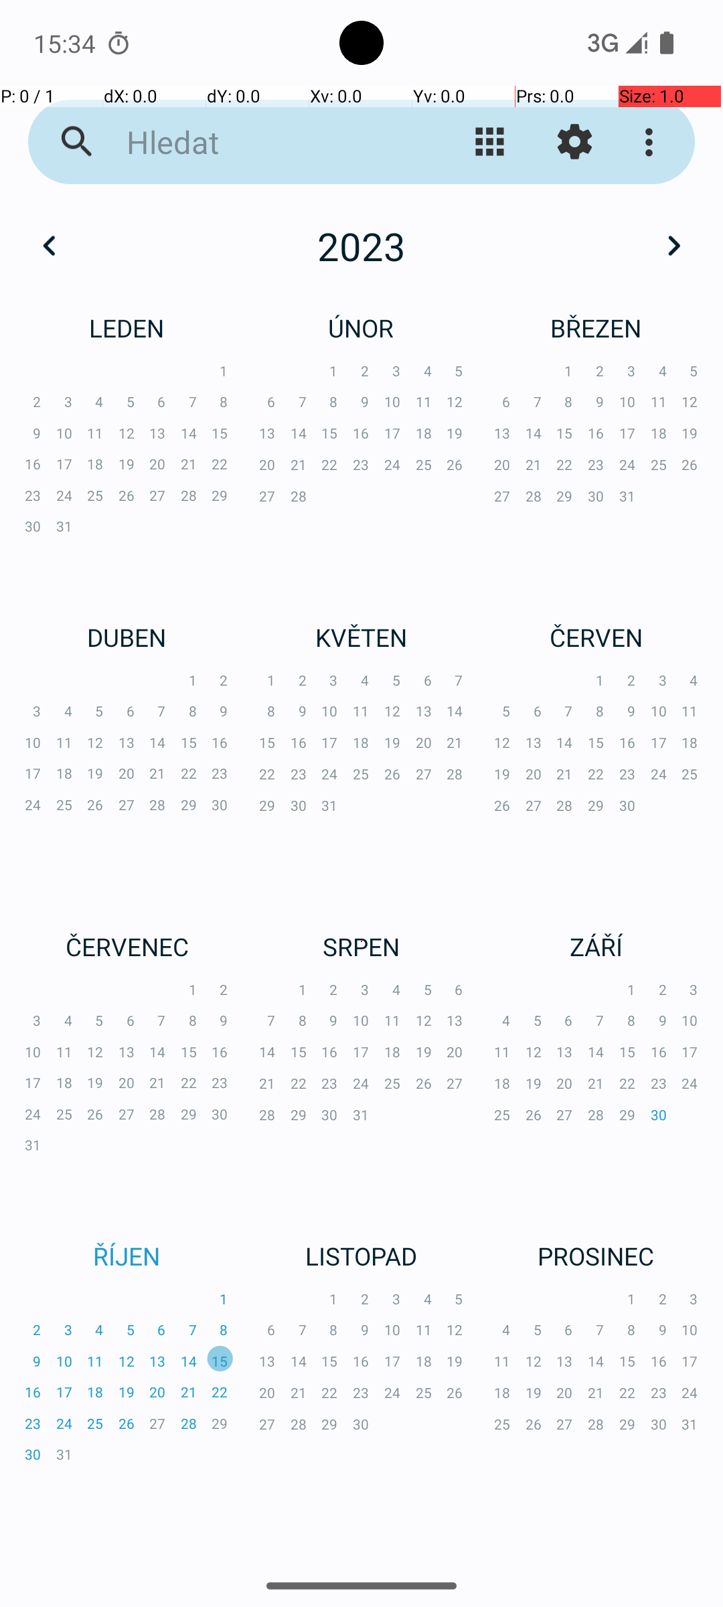 The height and width of the screenshot is (1607, 723). I want to click on KVĚTEN, so click(361, 637).